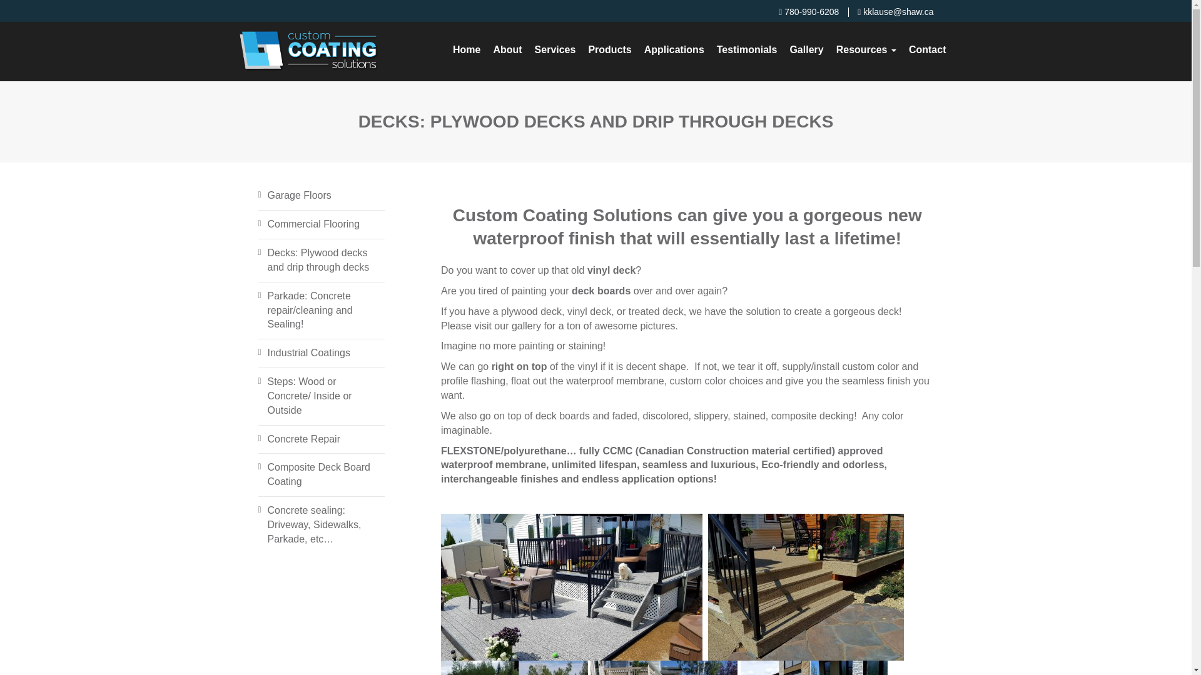  What do you see at coordinates (322, 475) in the screenshot?
I see `Composite Deck Board Coating` at bounding box center [322, 475].